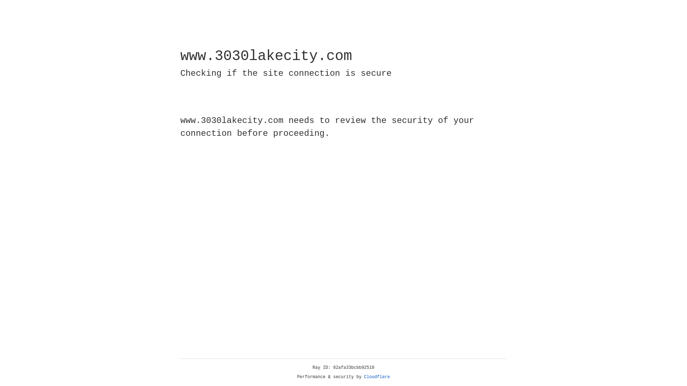  I want to click on Cloudflare, so click(377, 377).